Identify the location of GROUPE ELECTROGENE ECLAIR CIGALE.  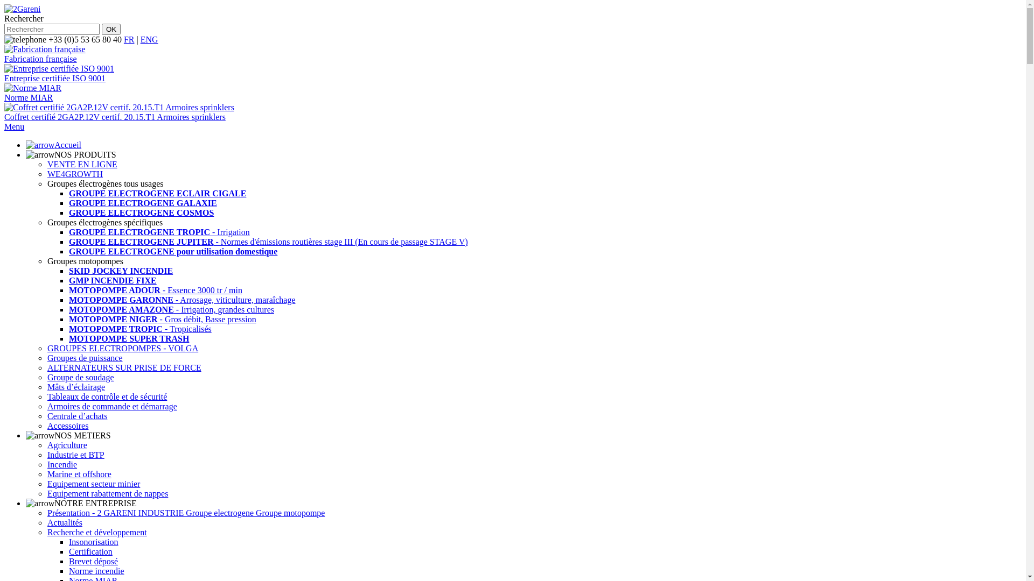
(157, 194).